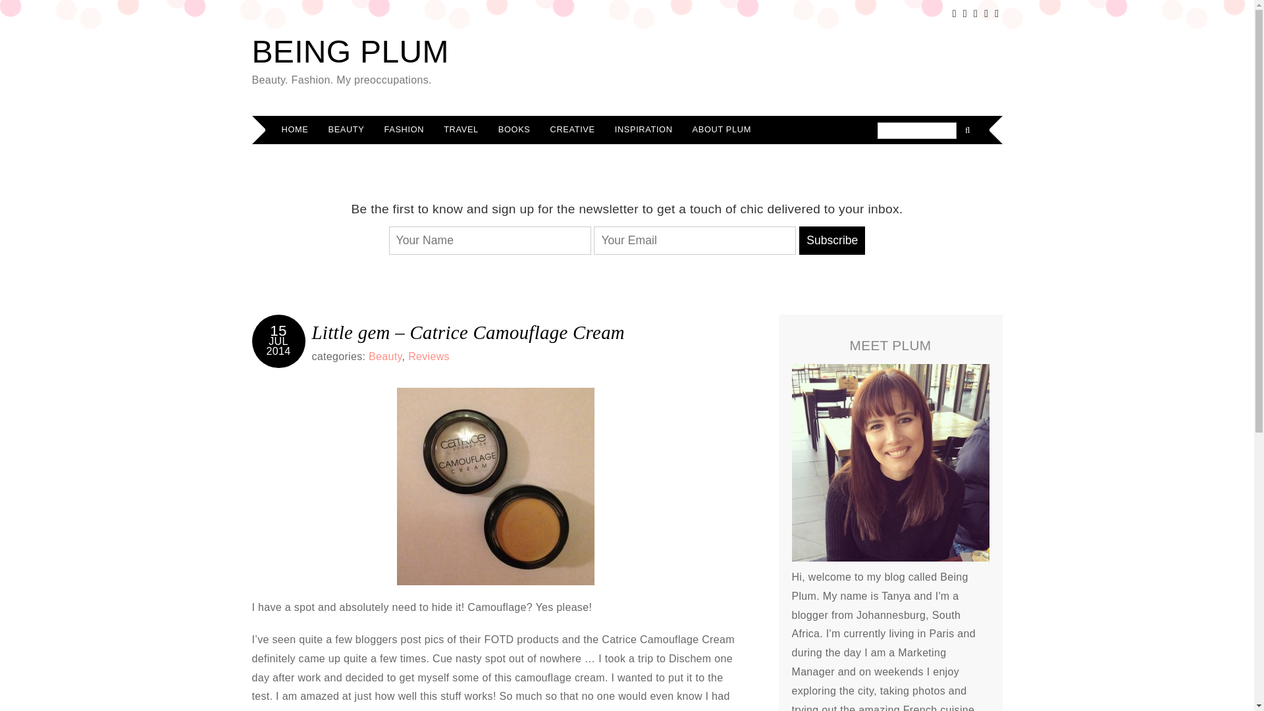  What do you see at coordinates (831, 240) in the screenshot?
I see `Subscribe` at bounding box center [831, 240].